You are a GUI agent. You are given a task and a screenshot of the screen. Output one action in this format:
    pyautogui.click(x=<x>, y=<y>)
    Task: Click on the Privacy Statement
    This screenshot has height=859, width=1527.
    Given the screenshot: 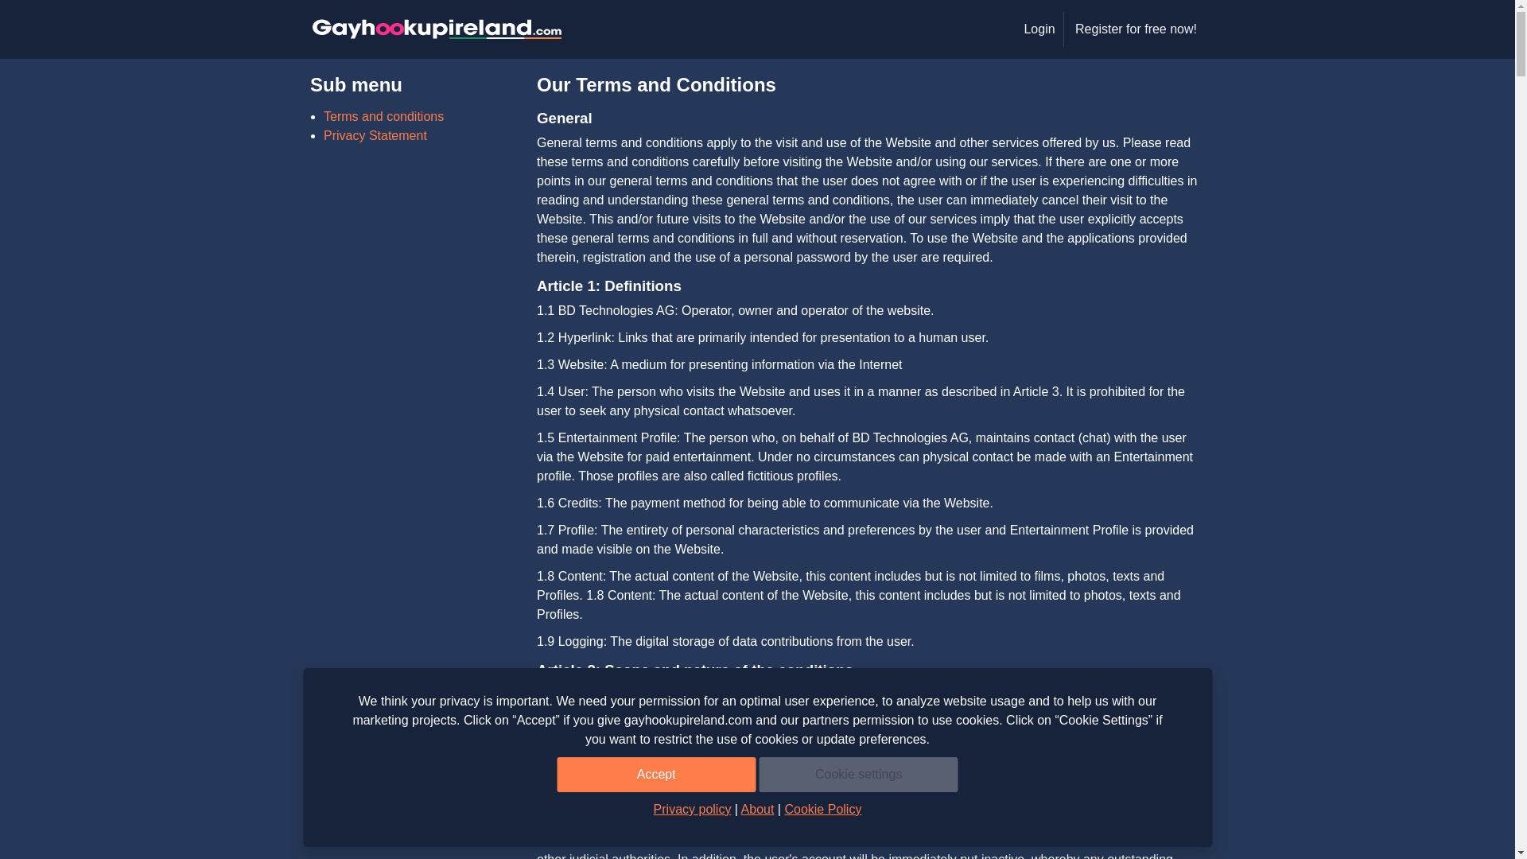 What is the action you would take?
    pyautogui.click(x=375, y=135)
    